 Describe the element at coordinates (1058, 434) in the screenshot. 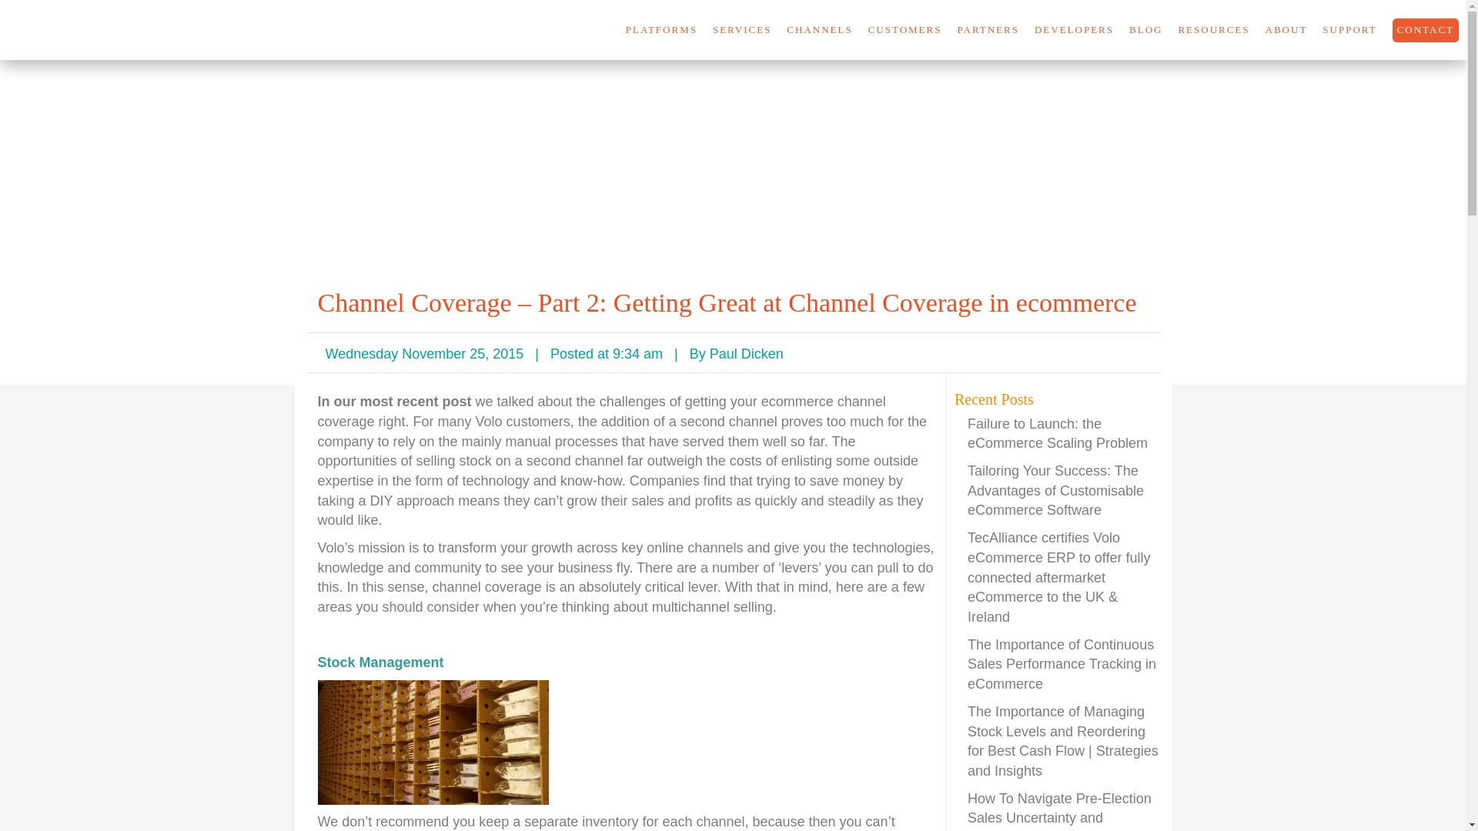

I see `Failure to Launch: the eCommerce Scaling Problem` at that location.